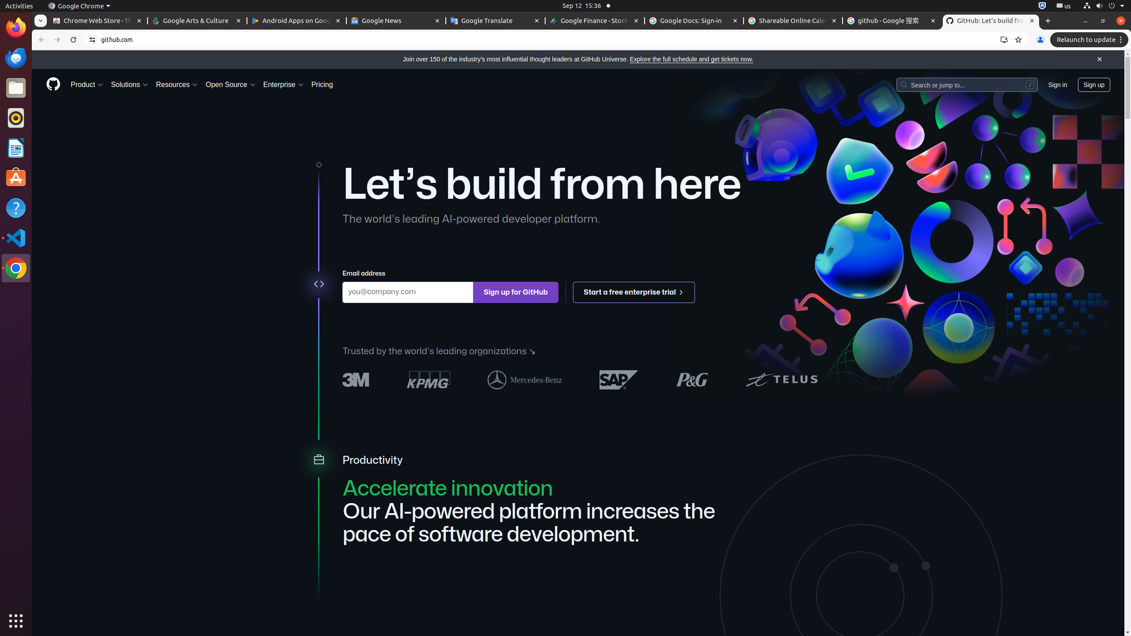 Image resolution: width=1131 pixels, height=636 pixels. What do you see at coordinates (1064, 6) in the screenshot?
I see `:1.21/StatusNotifierItem` at bounding box center [1064, 6].